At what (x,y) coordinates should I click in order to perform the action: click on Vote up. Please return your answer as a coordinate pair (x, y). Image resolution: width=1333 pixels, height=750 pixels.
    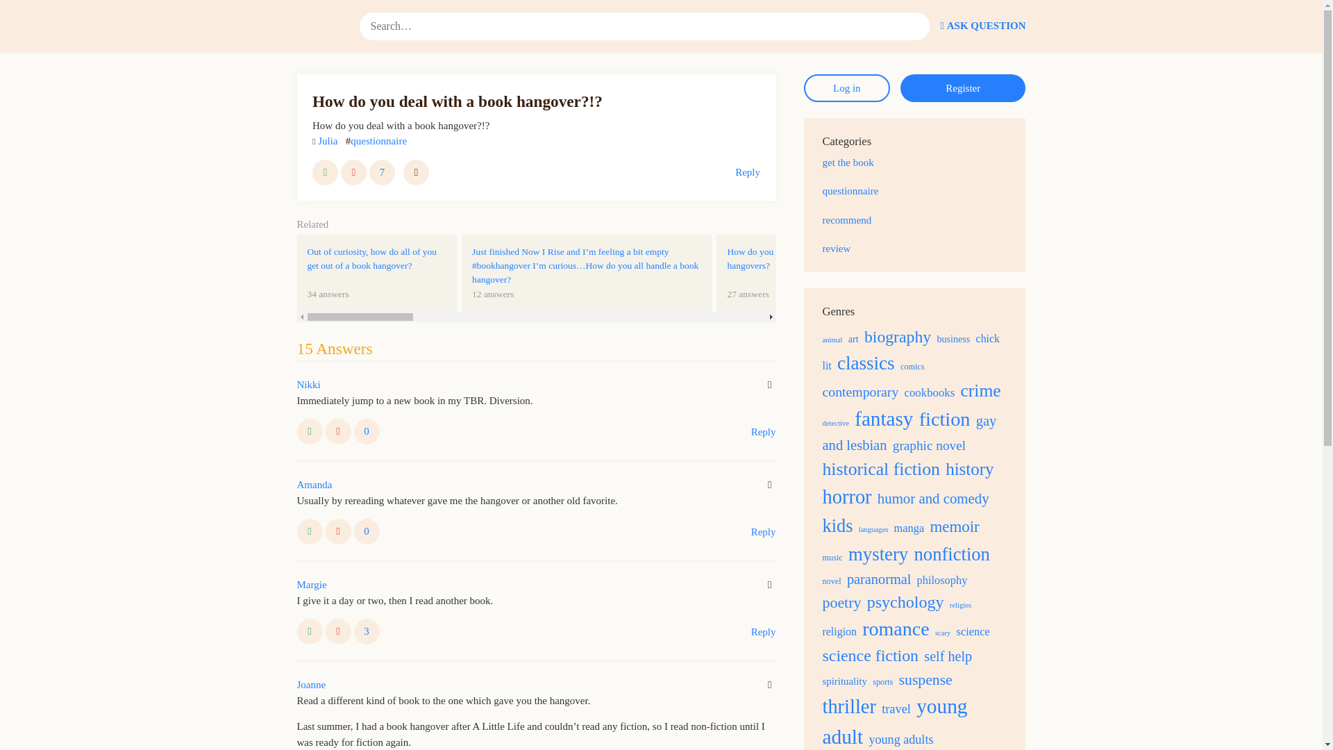
    Looking at the image, I should click on (367, 631).